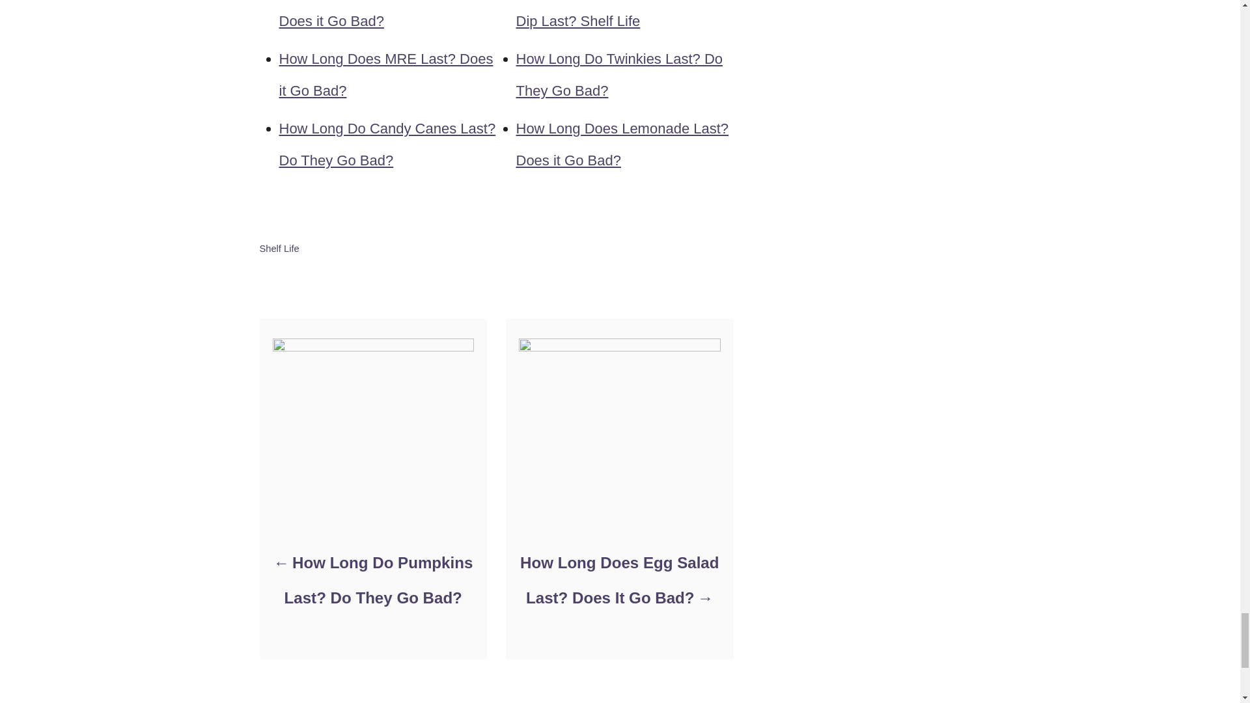  I want to click on How Long Does French Onion Dip Last? Shelf Life, so click(612, 14).